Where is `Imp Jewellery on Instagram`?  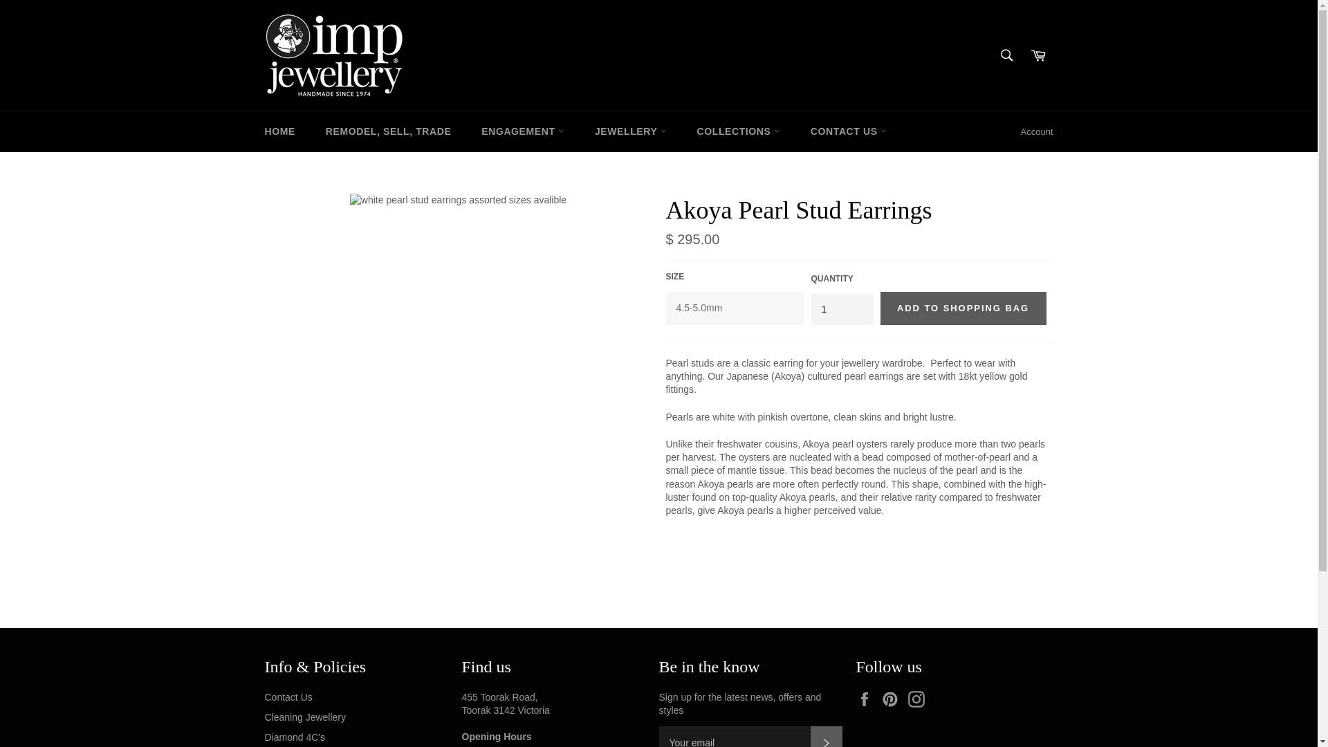 Imp Jewellery on Instagram is located at coordinates (920, 699).